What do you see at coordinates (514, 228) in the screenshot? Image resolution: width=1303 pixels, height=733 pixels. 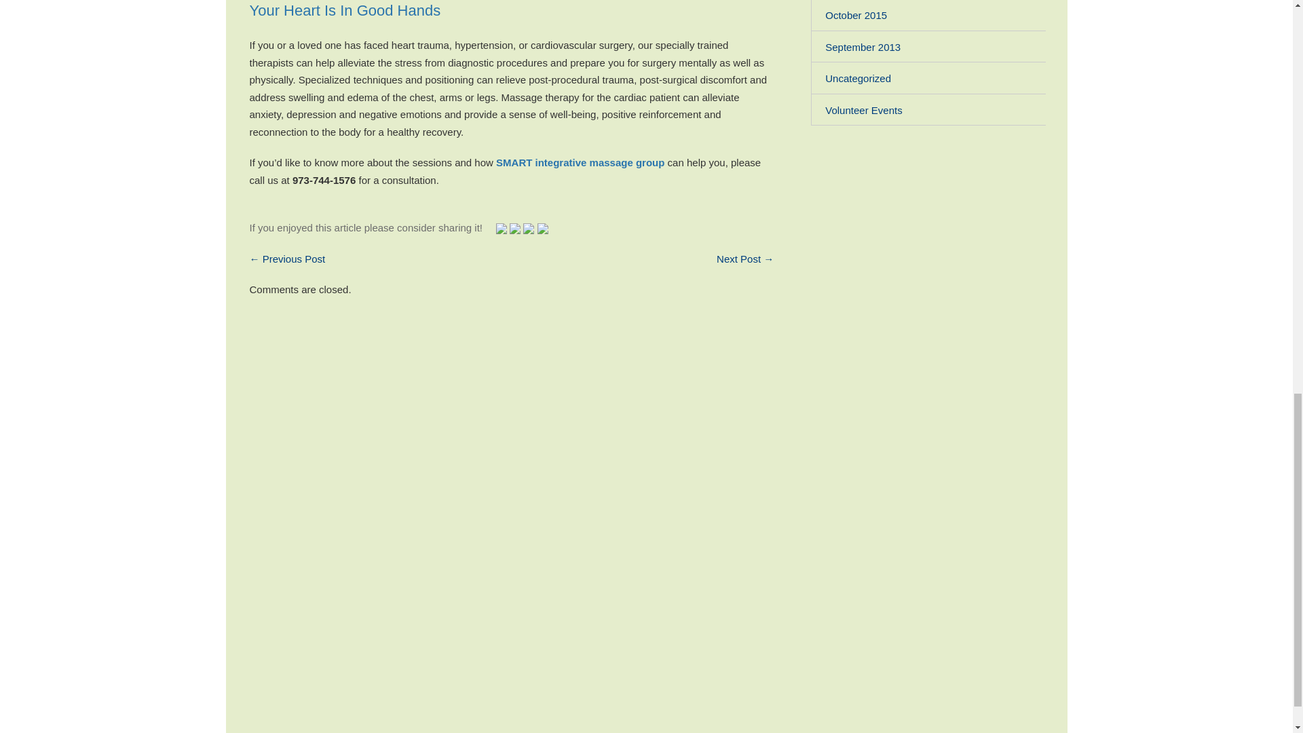 I see `Share on StumbleUpon!` at bounding box center [514, 228].